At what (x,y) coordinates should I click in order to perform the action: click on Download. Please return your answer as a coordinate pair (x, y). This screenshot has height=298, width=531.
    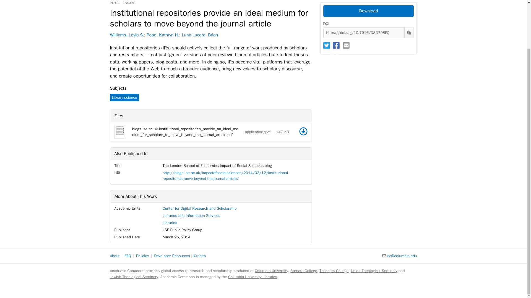
    Looking at the image, I should click on (368, 11).